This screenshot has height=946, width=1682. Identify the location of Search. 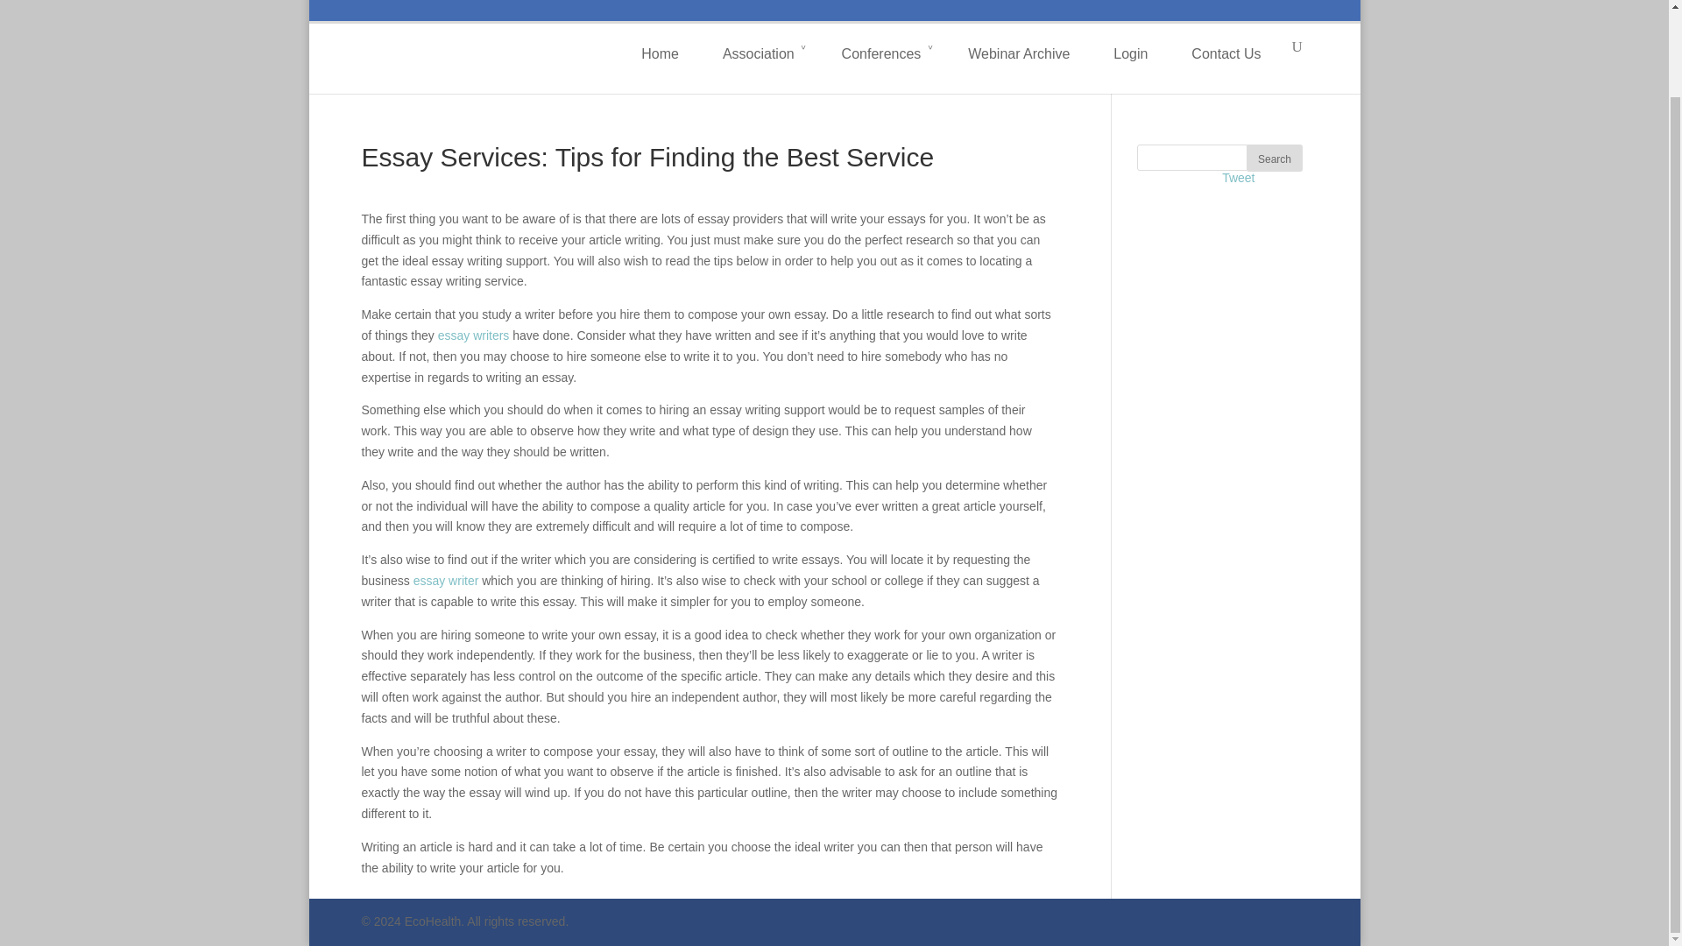
(1275, 158).